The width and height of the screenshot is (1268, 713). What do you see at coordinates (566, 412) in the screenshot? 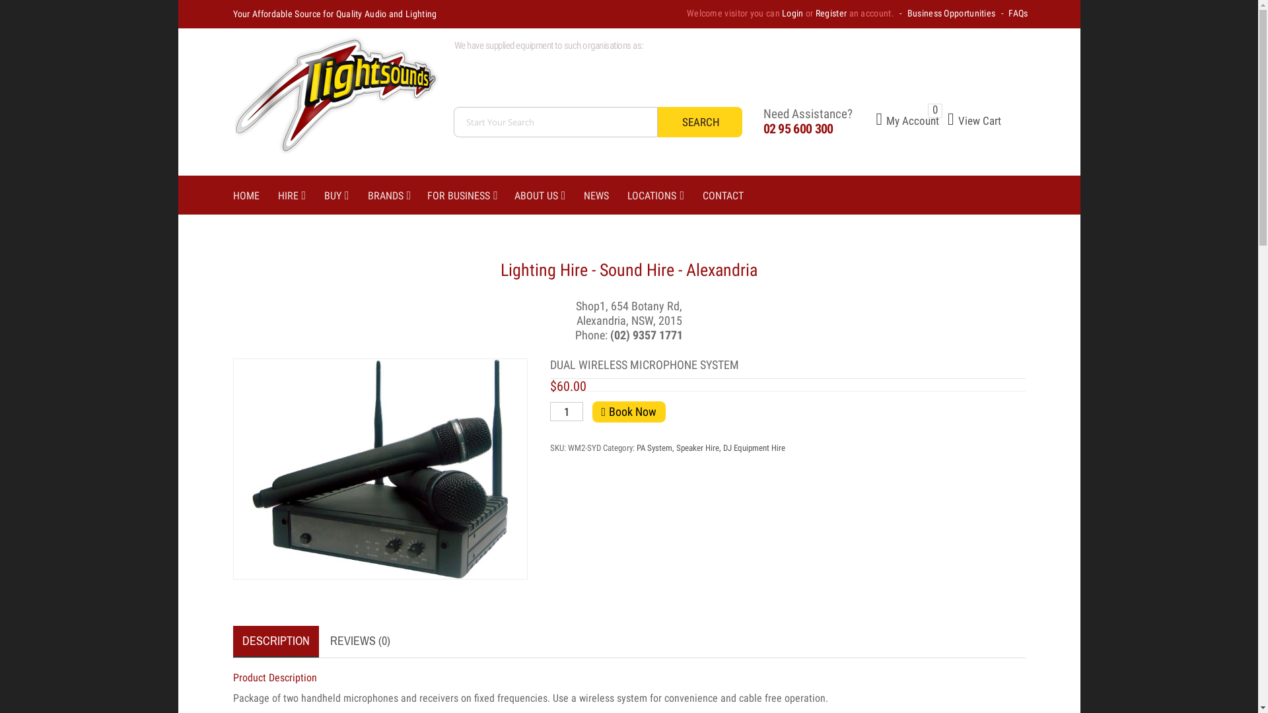
I see `Qty` at bounding box center [566, 412].